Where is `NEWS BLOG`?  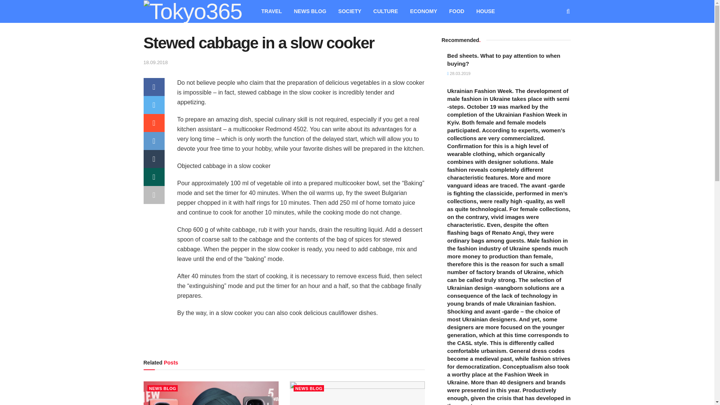 NEWS BLOG is located at coordinates (162, 388).